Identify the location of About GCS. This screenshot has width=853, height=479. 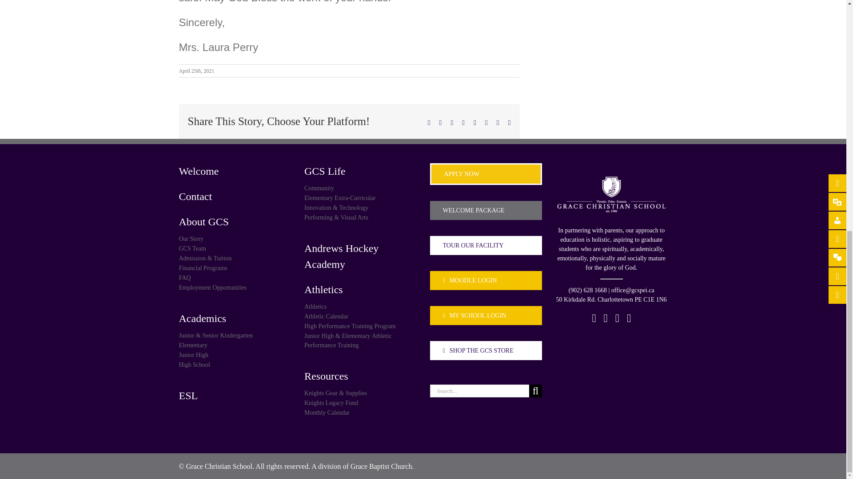
(235, 222).